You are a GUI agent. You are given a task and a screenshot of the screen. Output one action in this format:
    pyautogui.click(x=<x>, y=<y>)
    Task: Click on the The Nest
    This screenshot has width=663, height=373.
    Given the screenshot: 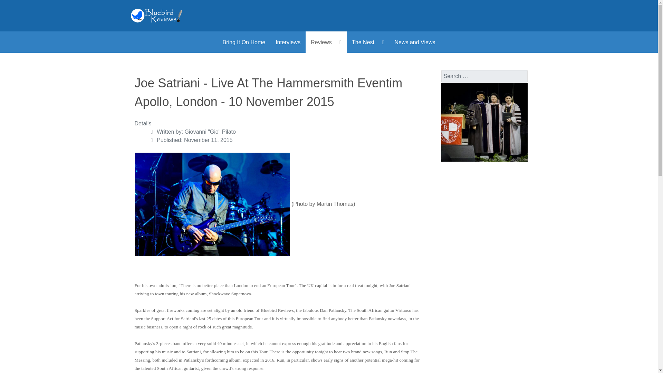 What is the action you would take?
    pyautogui.click(x=368, y=42)
    